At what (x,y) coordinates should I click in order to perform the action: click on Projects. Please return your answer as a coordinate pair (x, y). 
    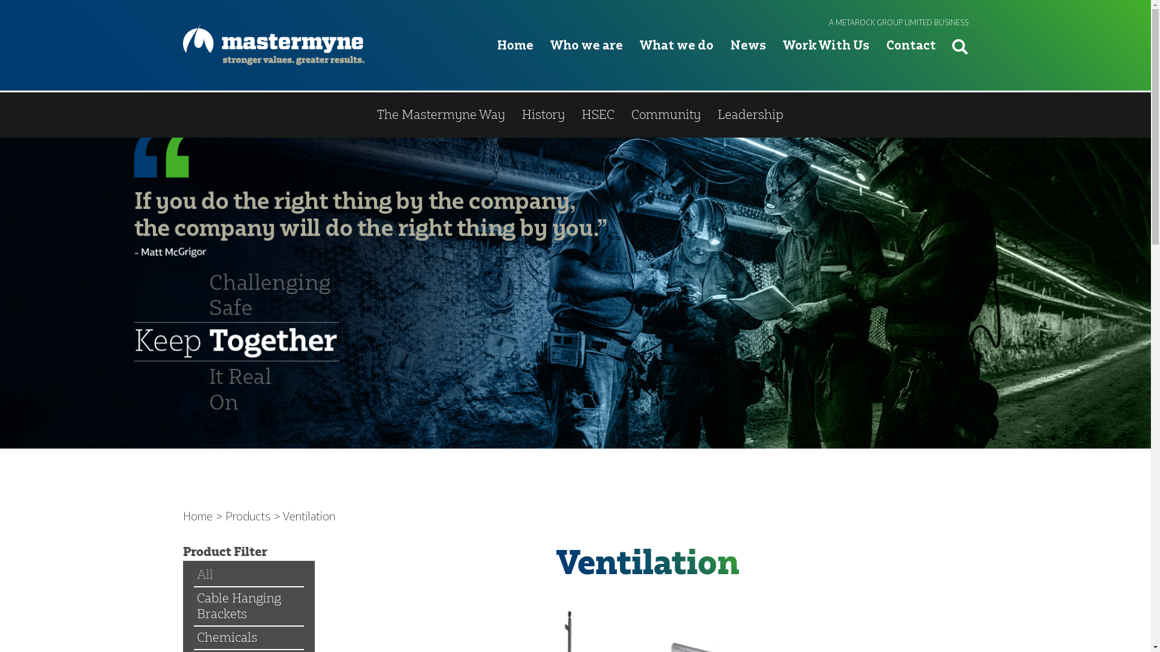
    Looking at the image, I should click on (764, 115).